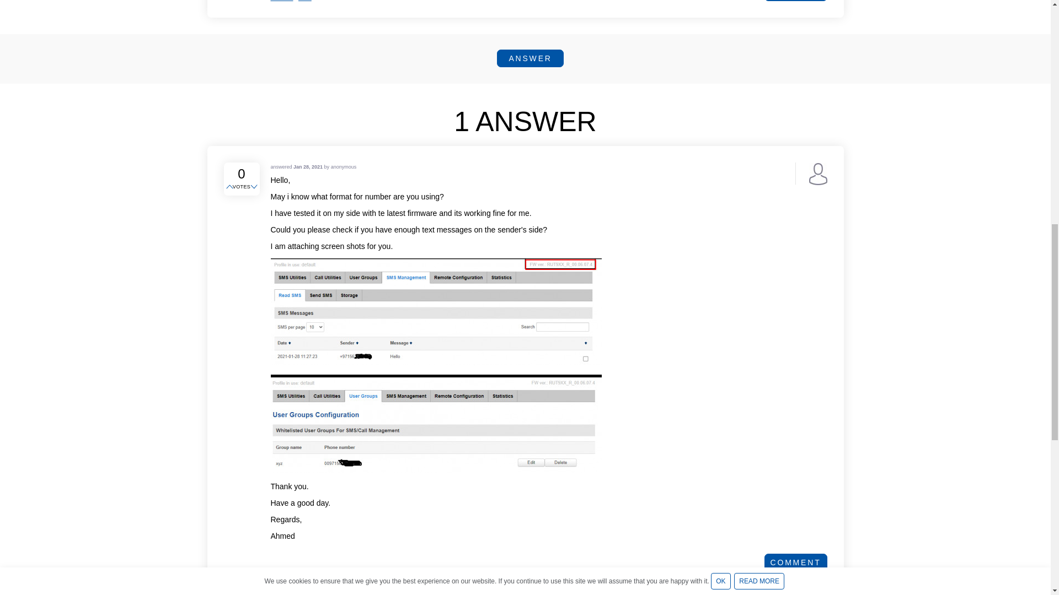  Describe the element at coordinates (795, 562) in the screenshot. I see `Add a comment on this answer` at that location.